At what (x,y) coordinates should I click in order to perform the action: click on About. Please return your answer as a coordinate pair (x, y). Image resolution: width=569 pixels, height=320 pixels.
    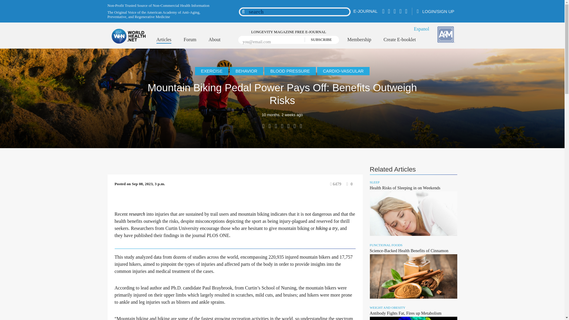
    Looking at the image, I should click on (215, 40).